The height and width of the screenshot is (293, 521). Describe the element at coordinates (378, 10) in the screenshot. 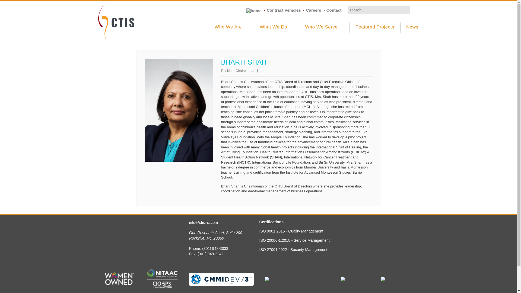

I see `search` at that location.